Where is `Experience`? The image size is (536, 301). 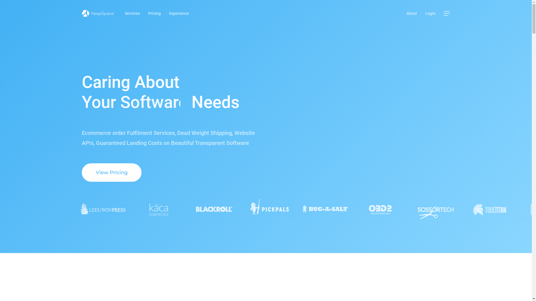 Experience is located at coordinates (179, 13).